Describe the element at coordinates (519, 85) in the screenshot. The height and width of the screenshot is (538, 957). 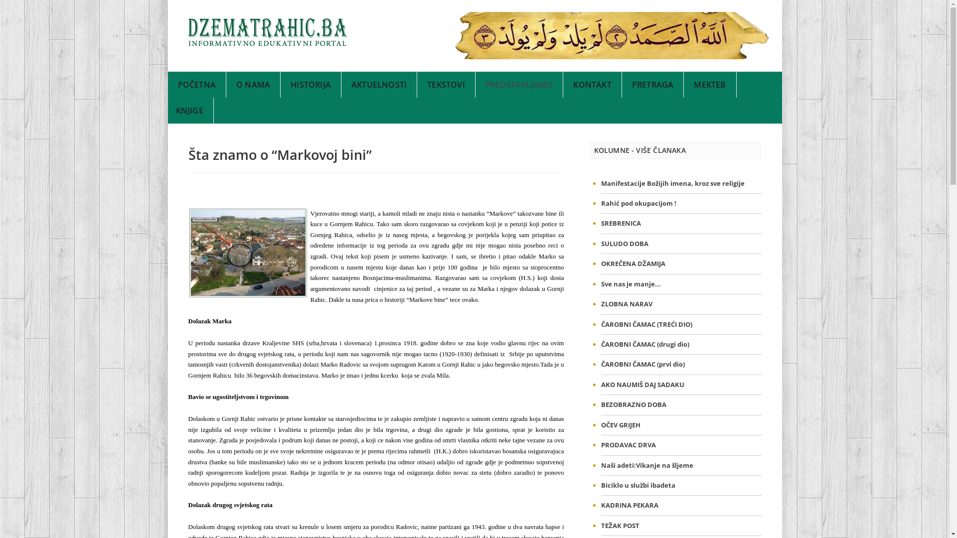
I see `PREDSTAVLJAMO` at that location.